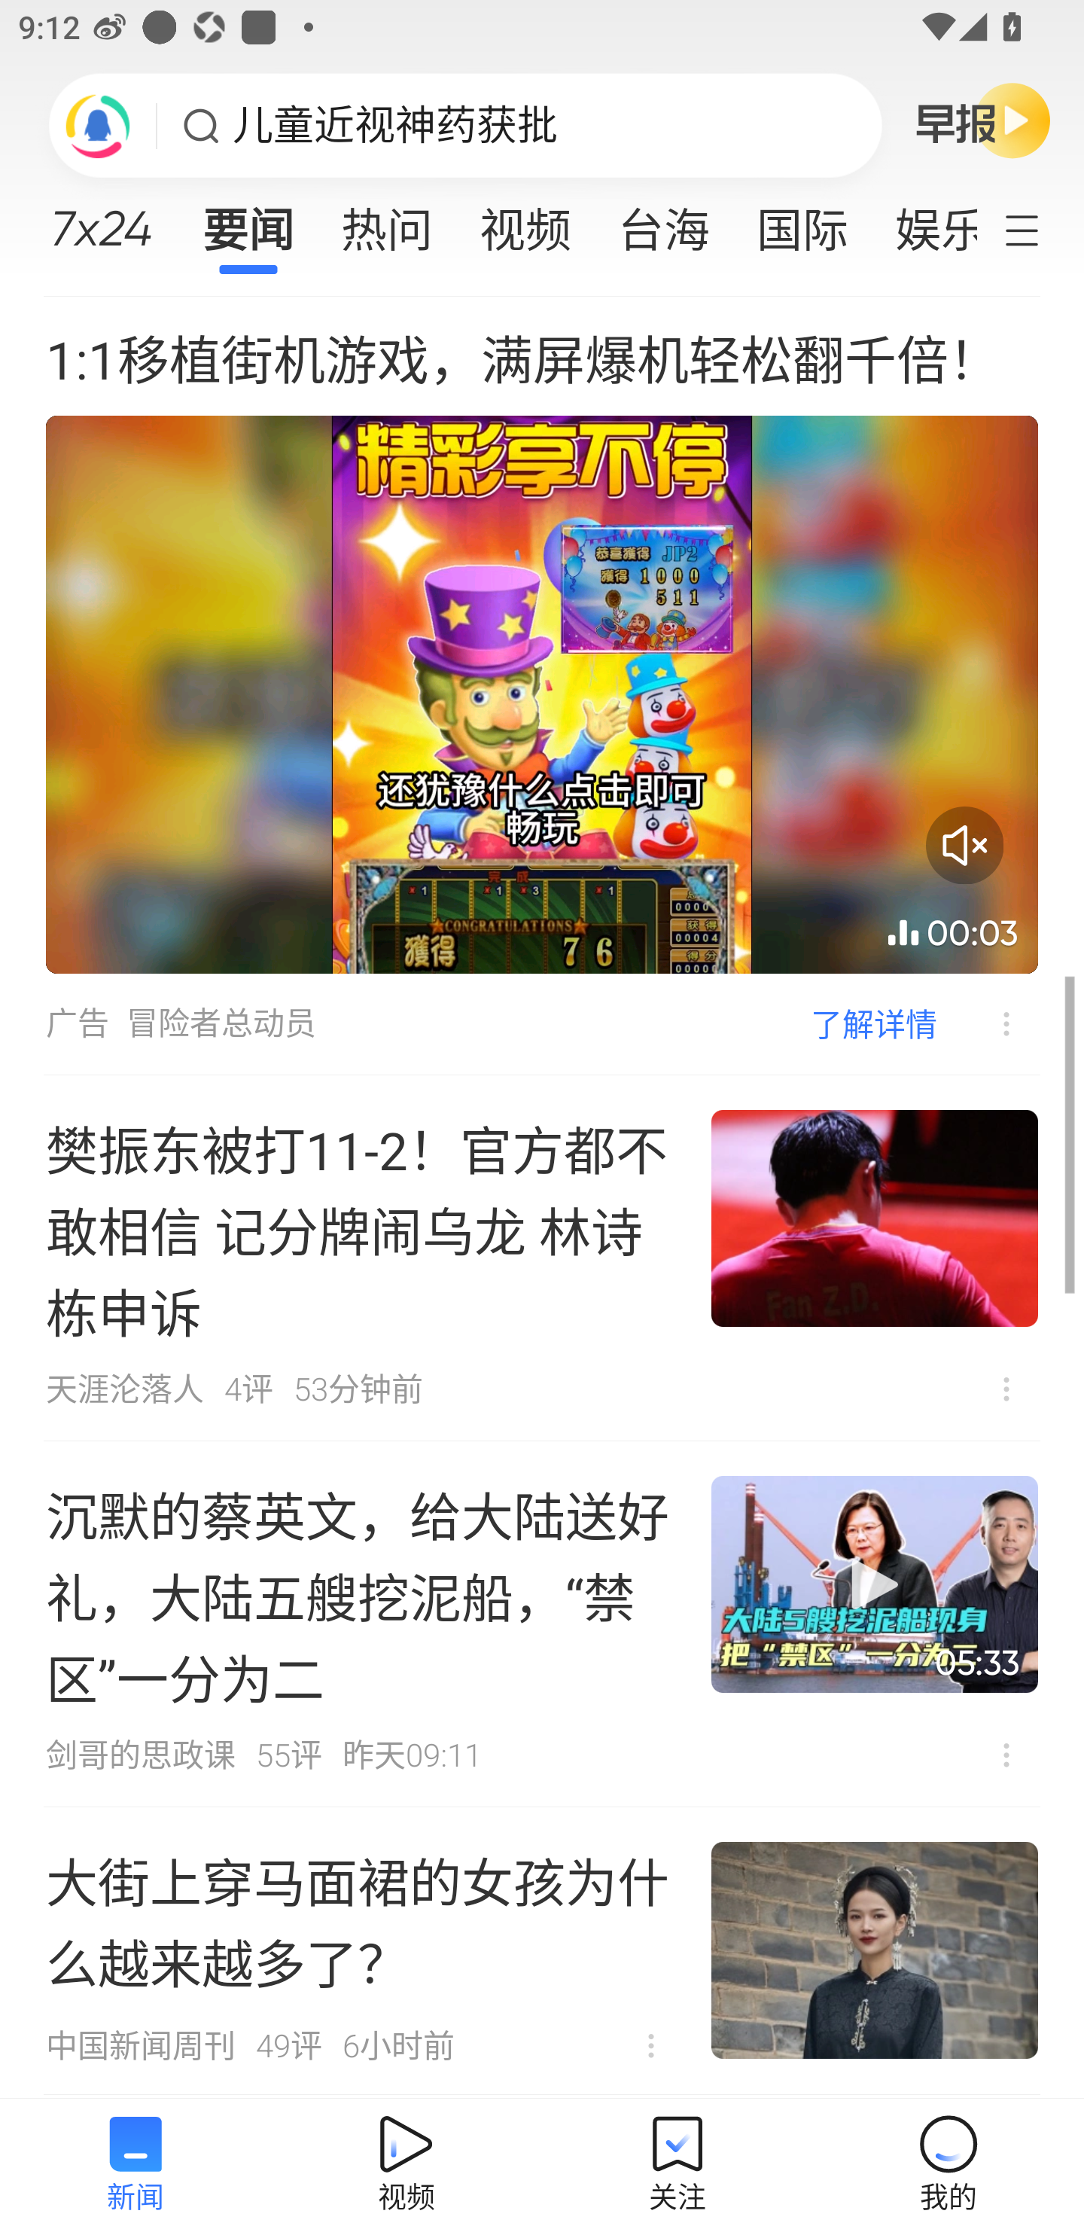  Describe the element at coordinates (874, 1024) in the screenshot. I see `了解详情` at that location.